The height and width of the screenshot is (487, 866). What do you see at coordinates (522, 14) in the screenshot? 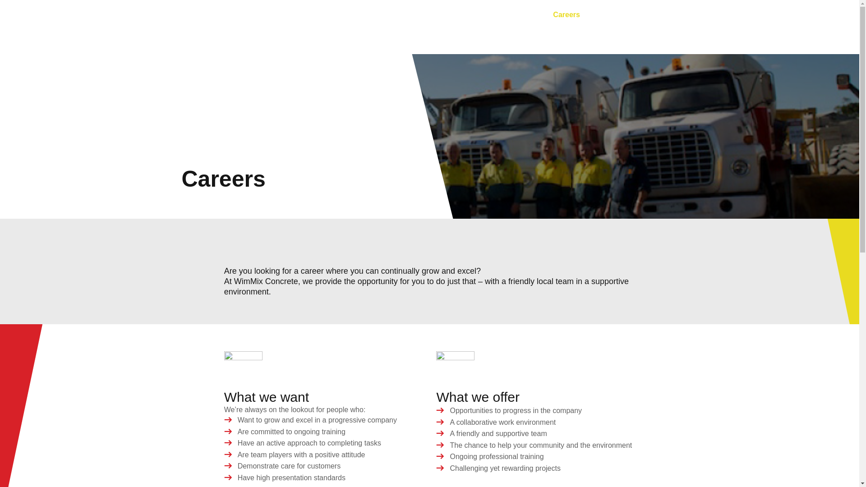
I see `Products` at bounding box center [522, 14].